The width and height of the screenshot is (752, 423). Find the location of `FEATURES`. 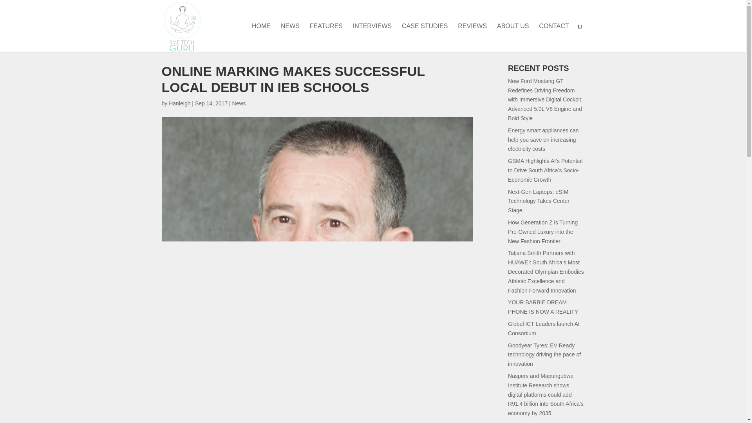

FEATURES is located at coordinates (326, 38).